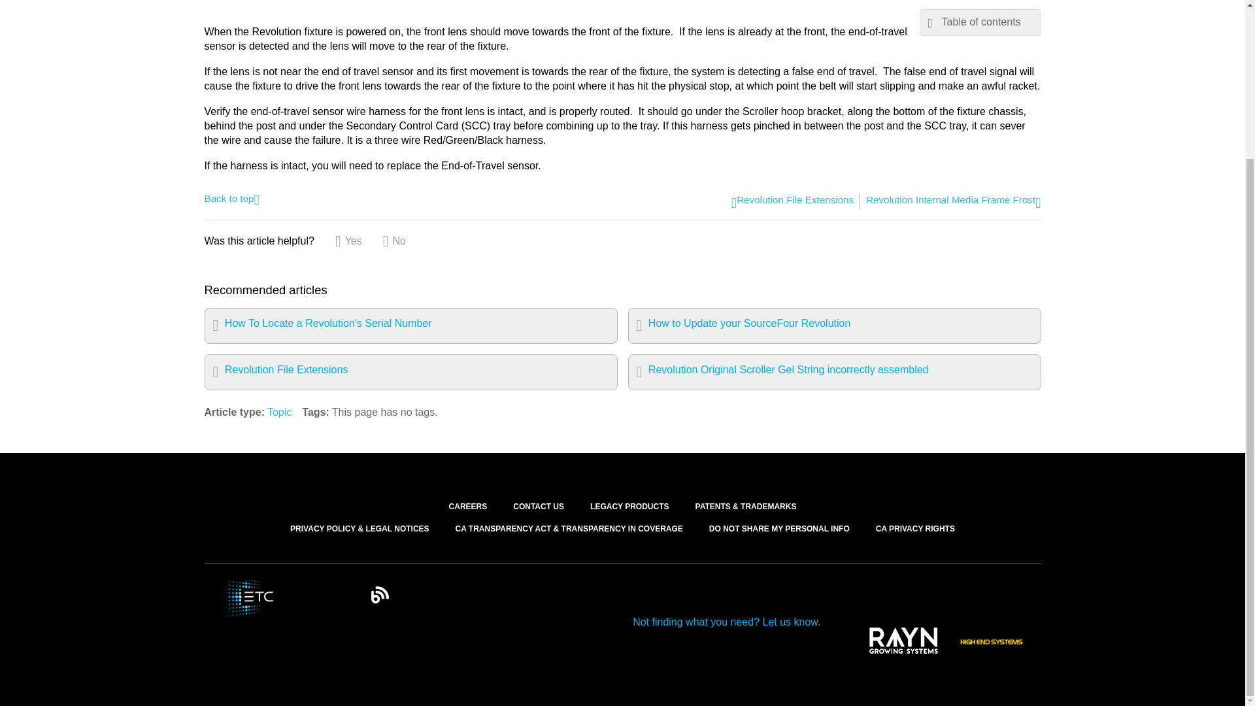  I want to click on CA PRIVACY RIGHTS, so click(915, 529).